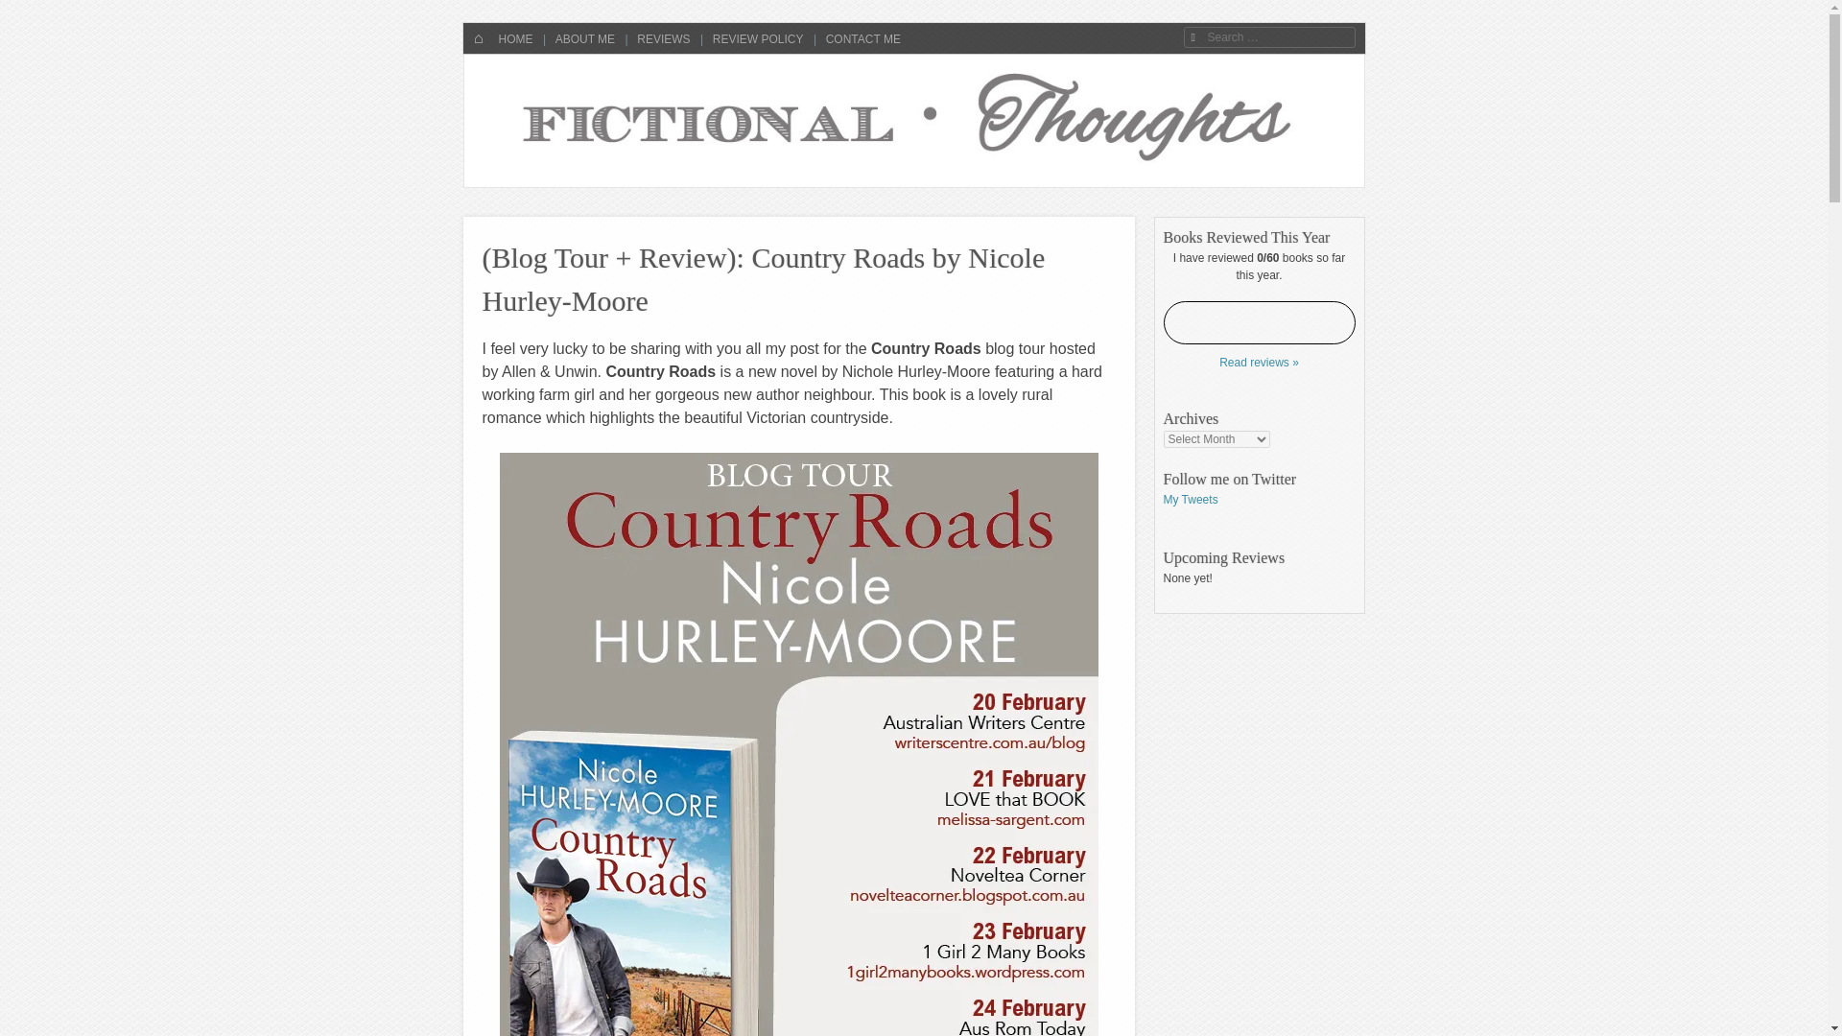 Image resolution: width=1842 pixels, height=1036 pixels. I want to click on SKIP TO CONTENT, so click(522, 38).